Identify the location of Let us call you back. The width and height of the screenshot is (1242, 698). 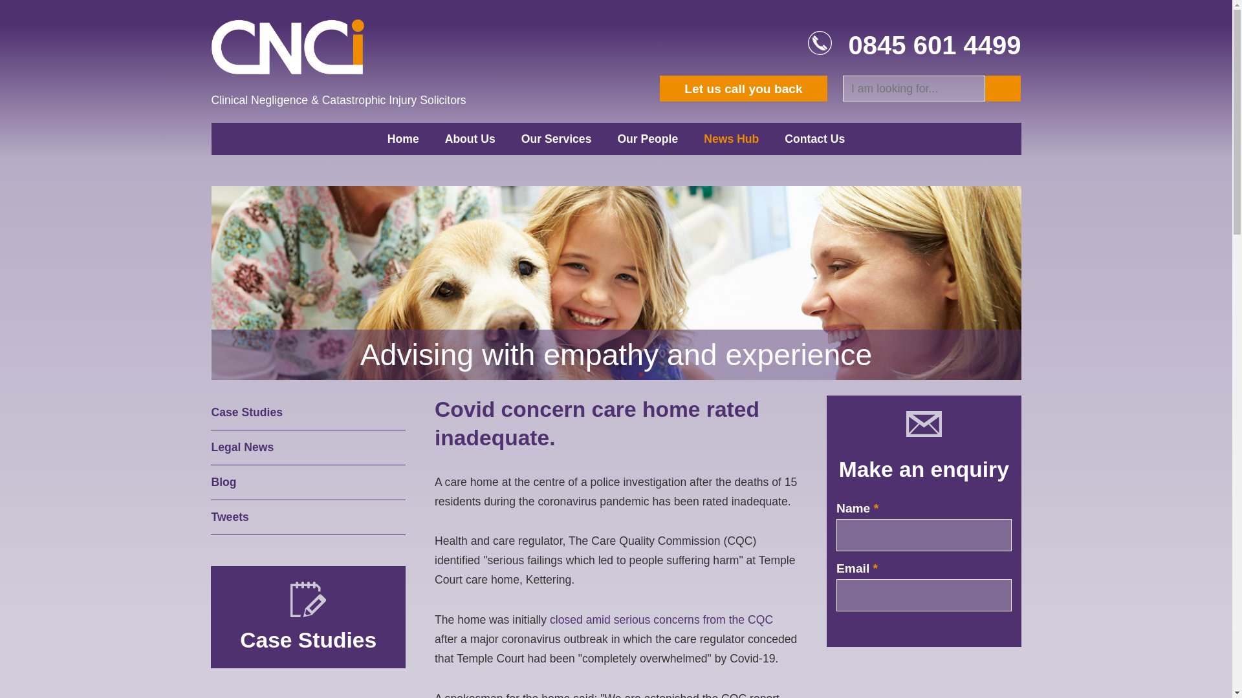
(743, 88).